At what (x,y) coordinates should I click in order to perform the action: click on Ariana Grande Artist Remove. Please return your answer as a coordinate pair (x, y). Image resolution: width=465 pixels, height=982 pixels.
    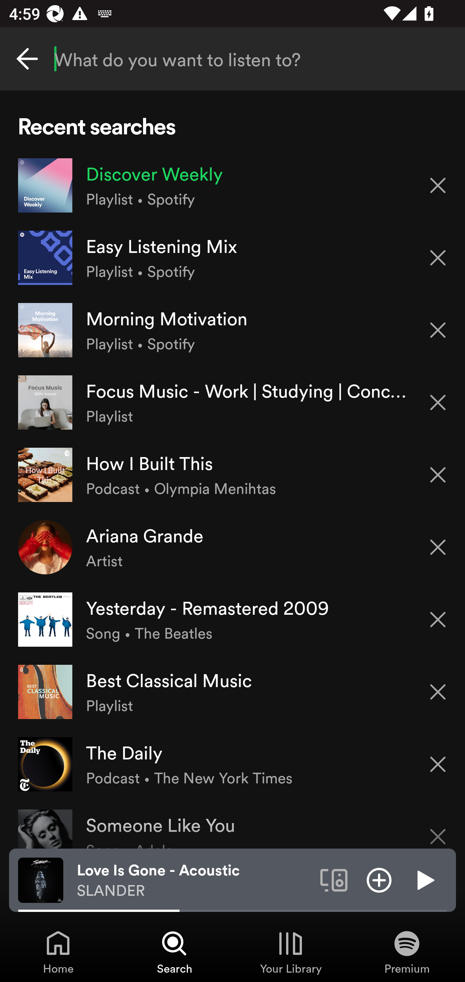
    Looking at the image, I should click on (232, 547).